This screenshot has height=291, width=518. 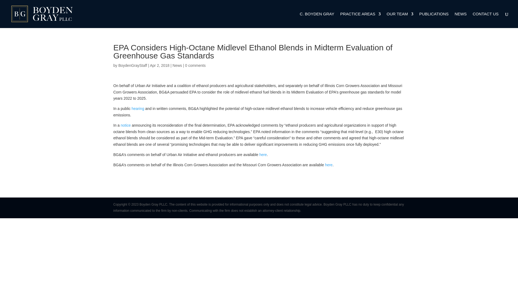 What do you see at coordinates (360, 20) in the screenshot?
I see `PRACTICE AREAS` at bounding box center [360, 20].